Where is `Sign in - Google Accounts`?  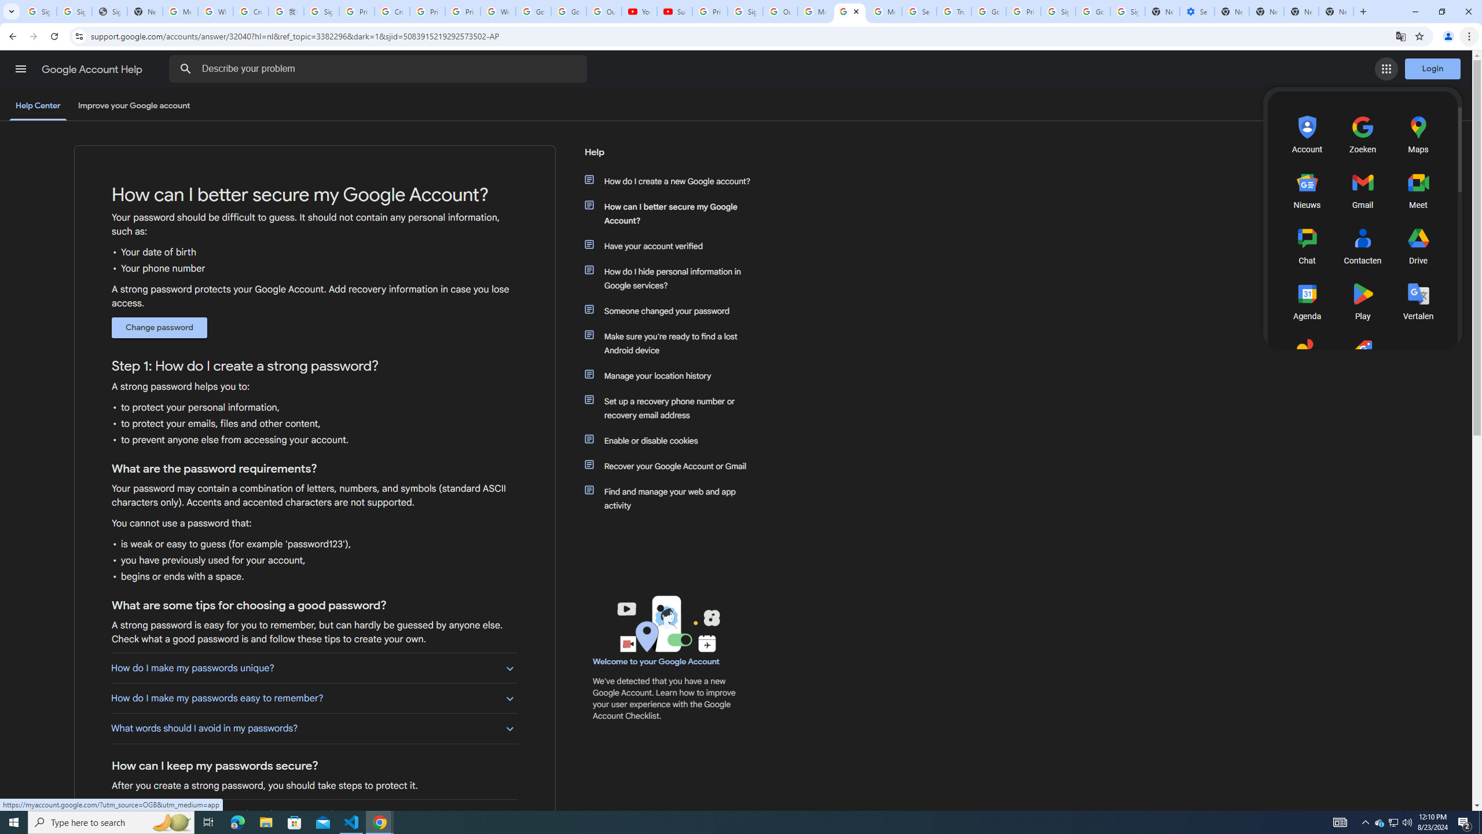 Sign in - Google Accounts is located at coordinates (321, 12).